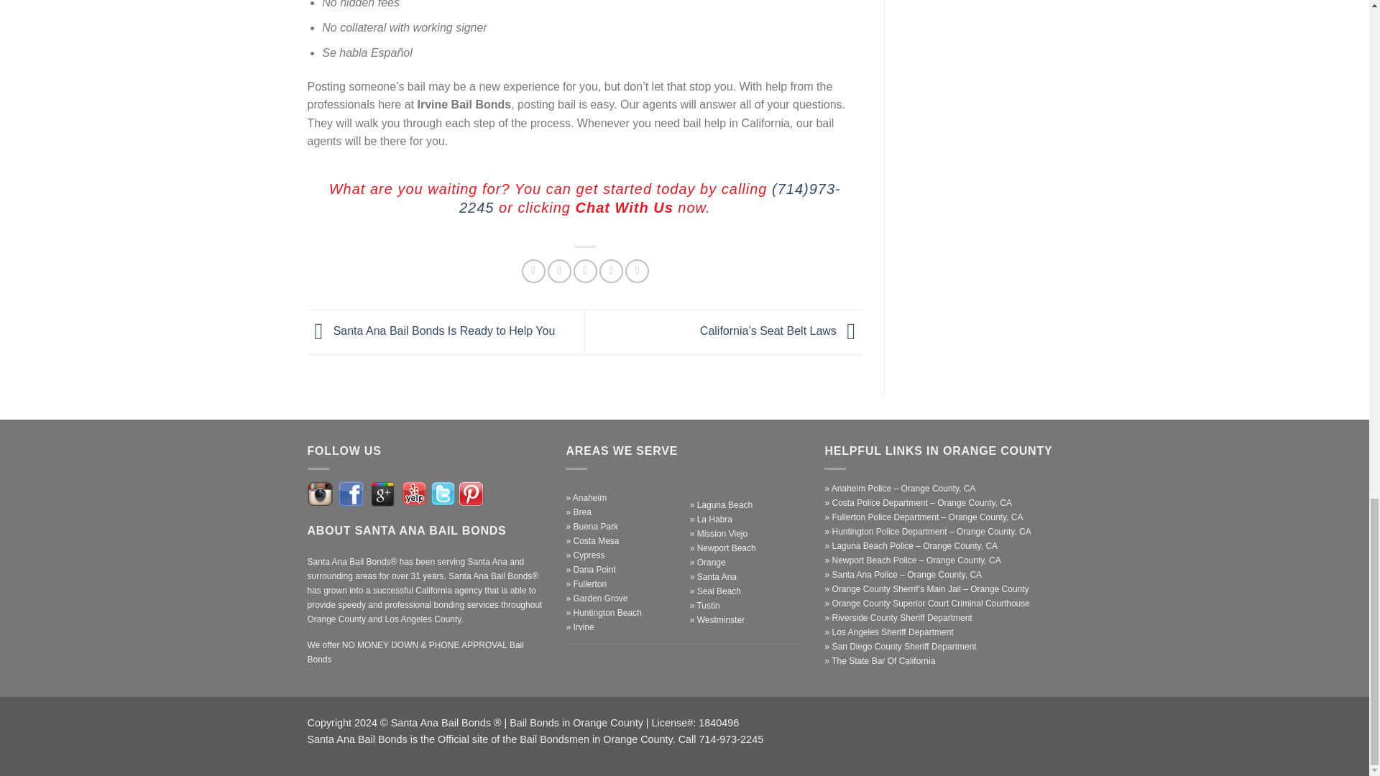 The height and width of the screenshot is (776, 1380). I want to click on Share on Twitter, so click(559, 271).